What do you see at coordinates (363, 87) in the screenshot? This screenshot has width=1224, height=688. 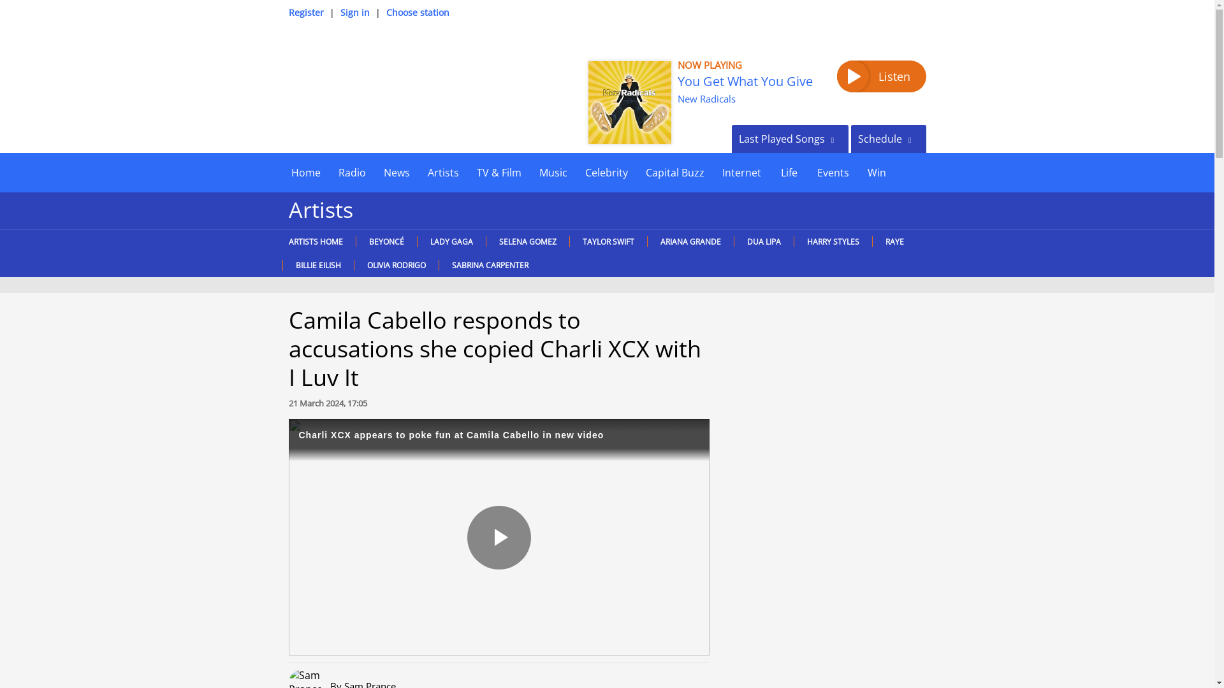 I see `Capital` at bounding box center [363, 87].